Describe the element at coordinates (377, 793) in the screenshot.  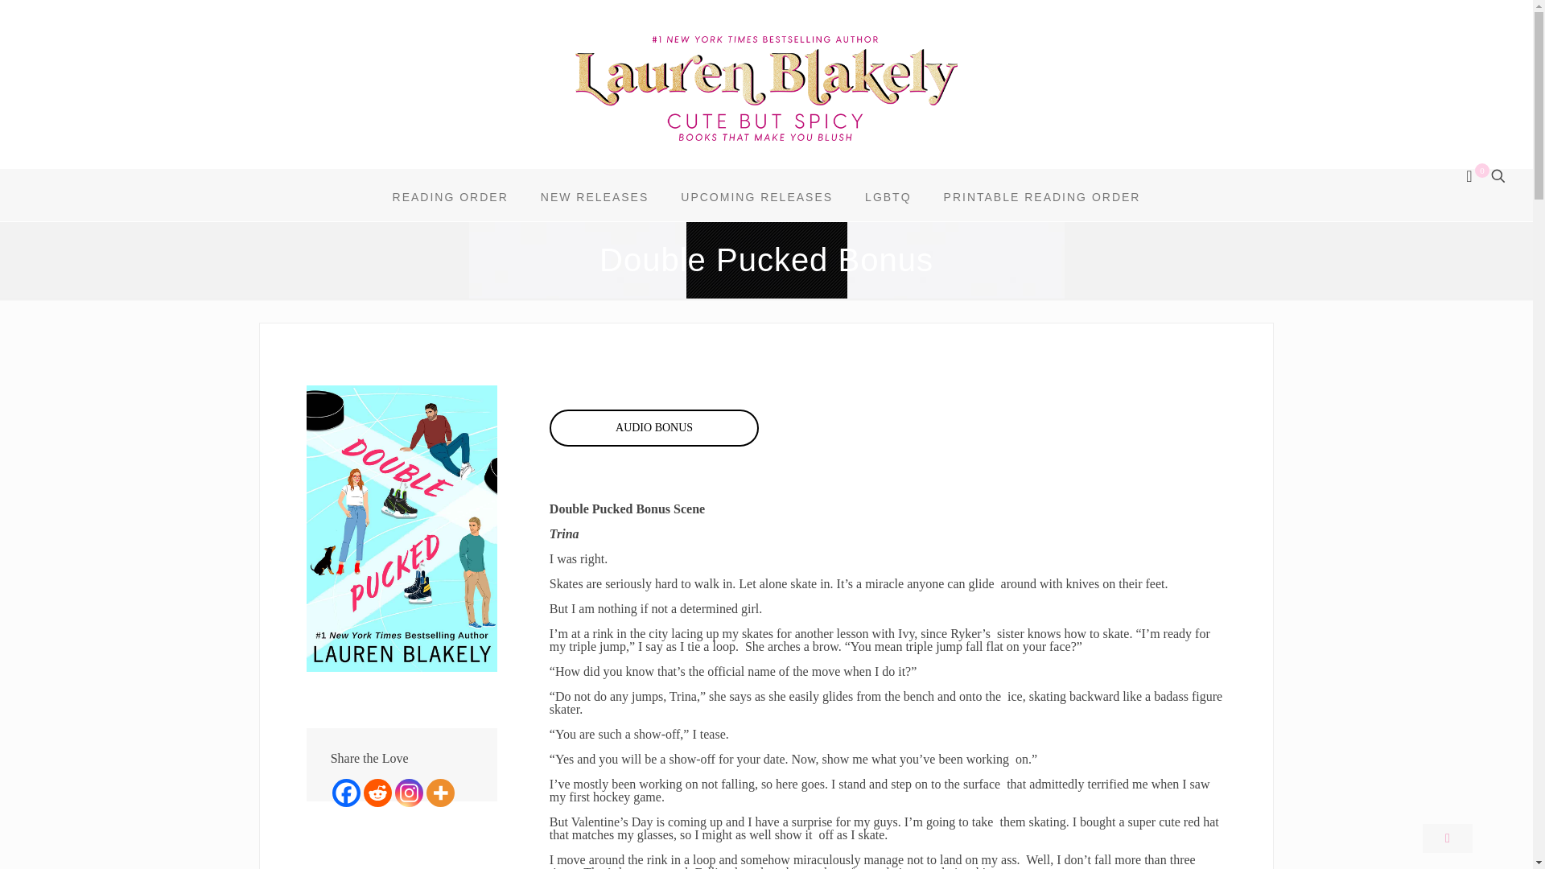
I see `Reddit` at that location.